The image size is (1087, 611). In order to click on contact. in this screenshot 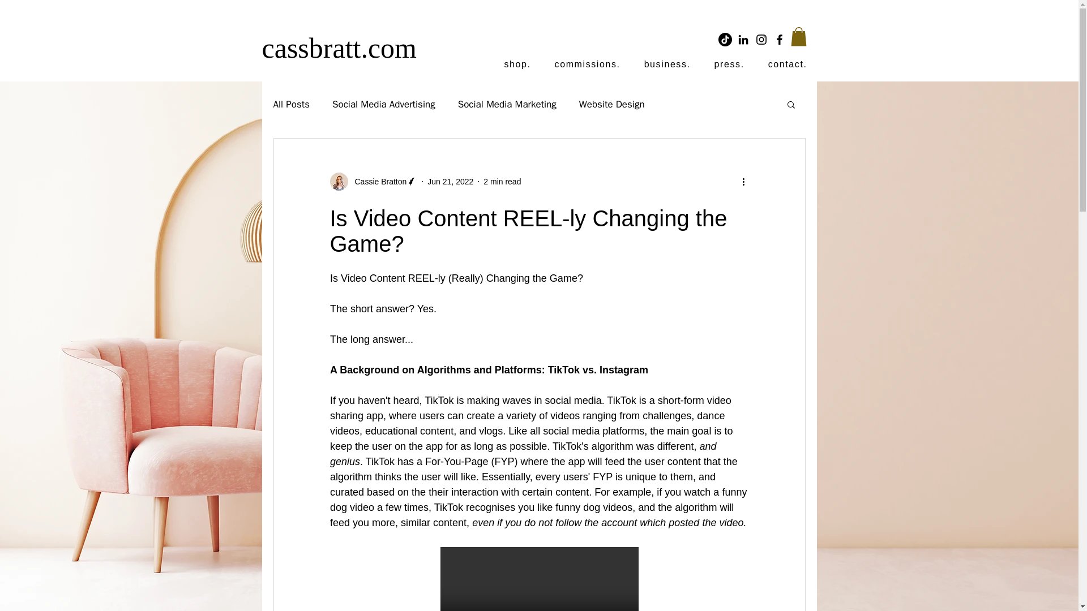, I will do `click(788, 65)`.